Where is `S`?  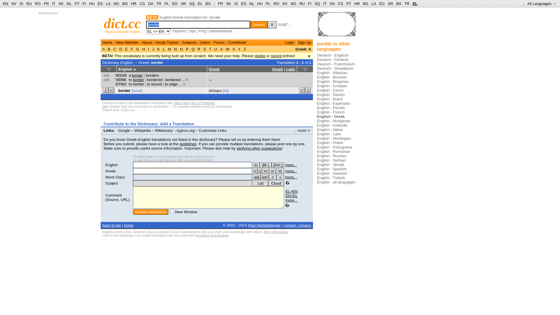 S is located at coordinates (205, 49).